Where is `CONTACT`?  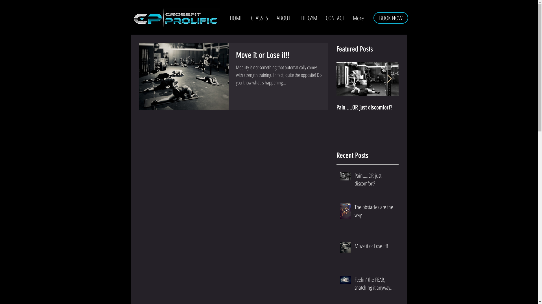 CONTACT is located at coordinates (335, 18).